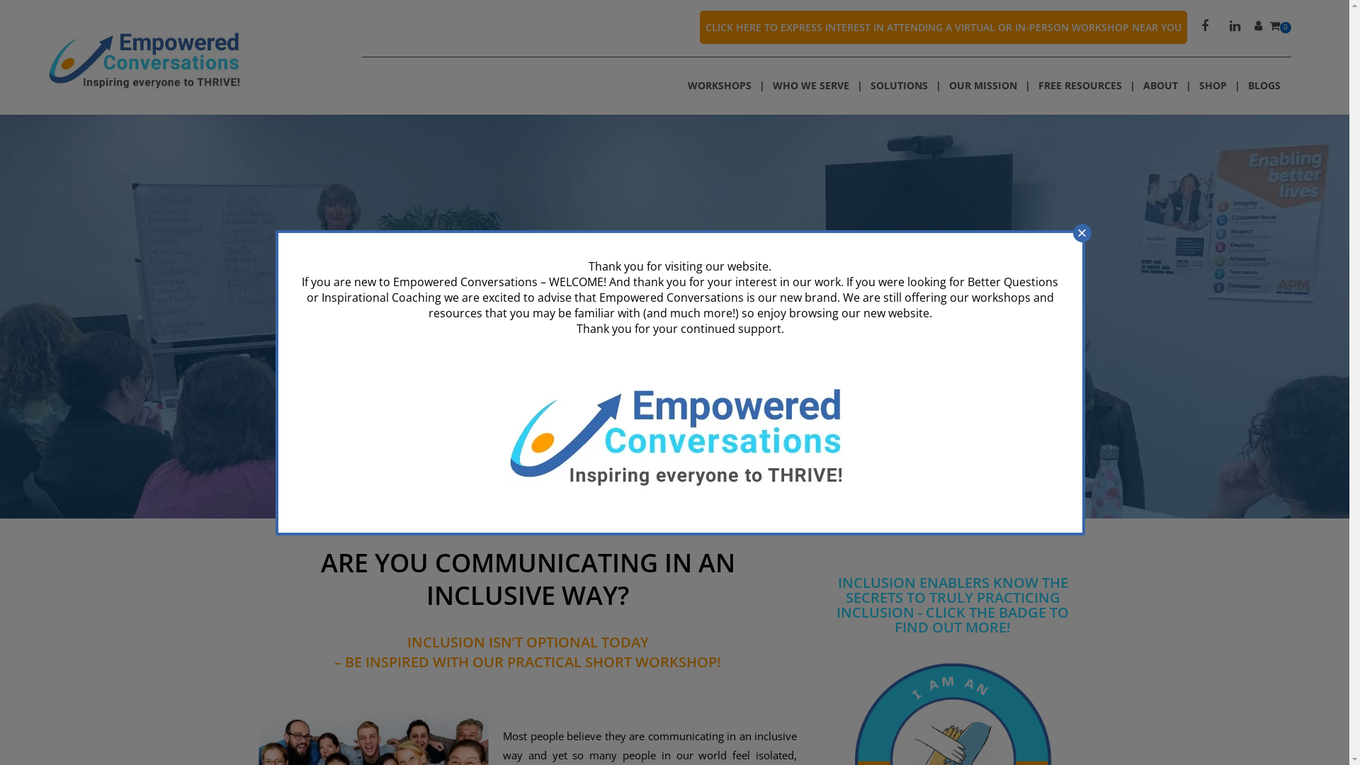 This screenshot has width=1360, height=765. Describe the element at coordinates (1160, 86) in the screenshot. I see `ABOUT` at that location.